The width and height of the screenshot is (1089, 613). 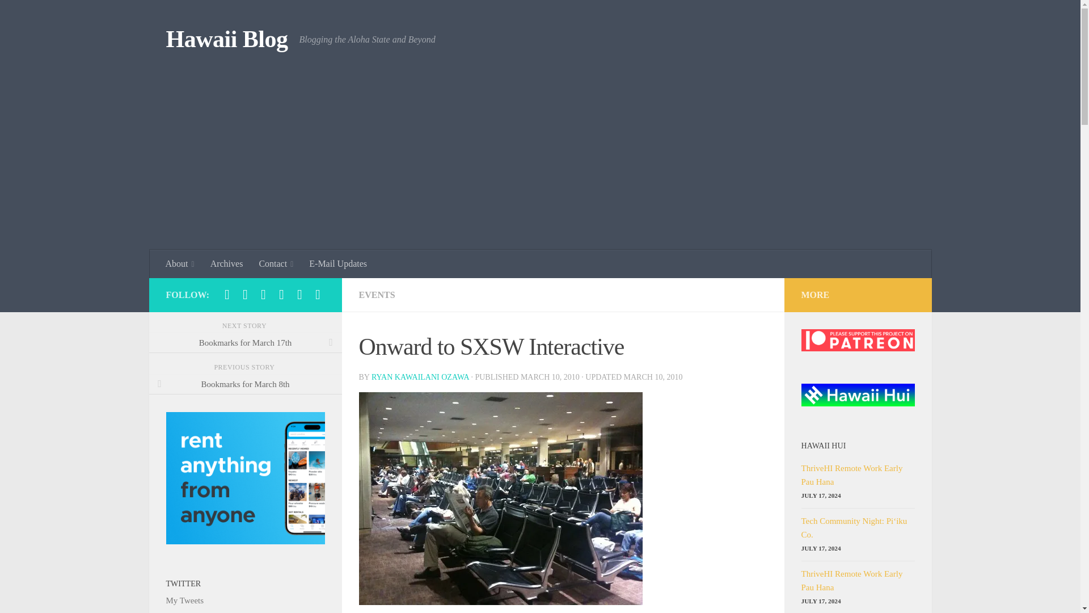 What do you see at coordinates (281, 294) in the screenshot?
I see `Flickr` at bounding box center [281, 294].